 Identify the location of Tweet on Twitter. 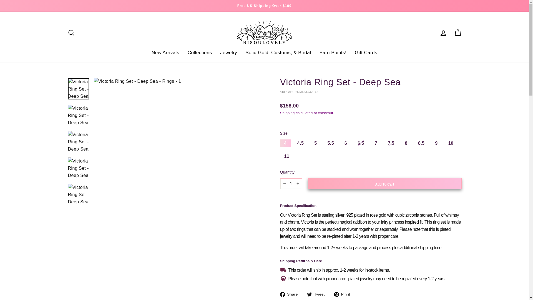
(318, 294).